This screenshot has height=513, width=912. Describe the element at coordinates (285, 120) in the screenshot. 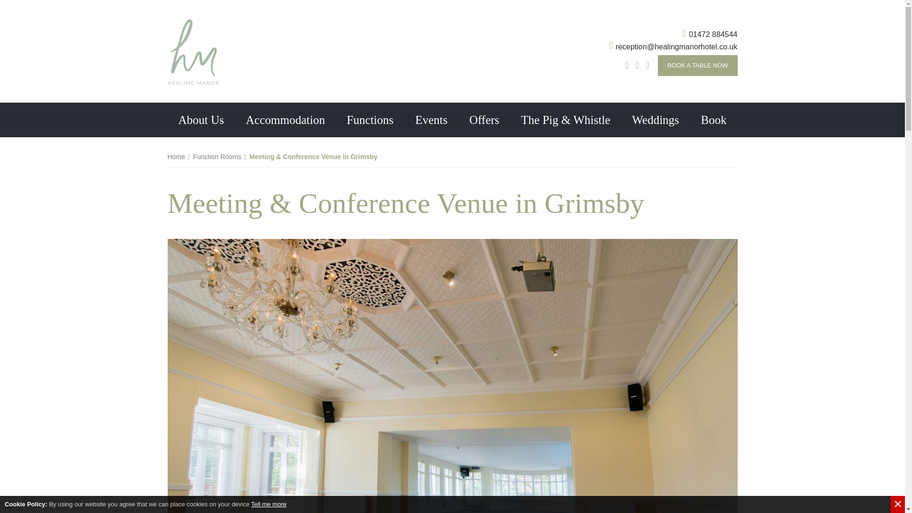

I see `Accommodation` at that location.